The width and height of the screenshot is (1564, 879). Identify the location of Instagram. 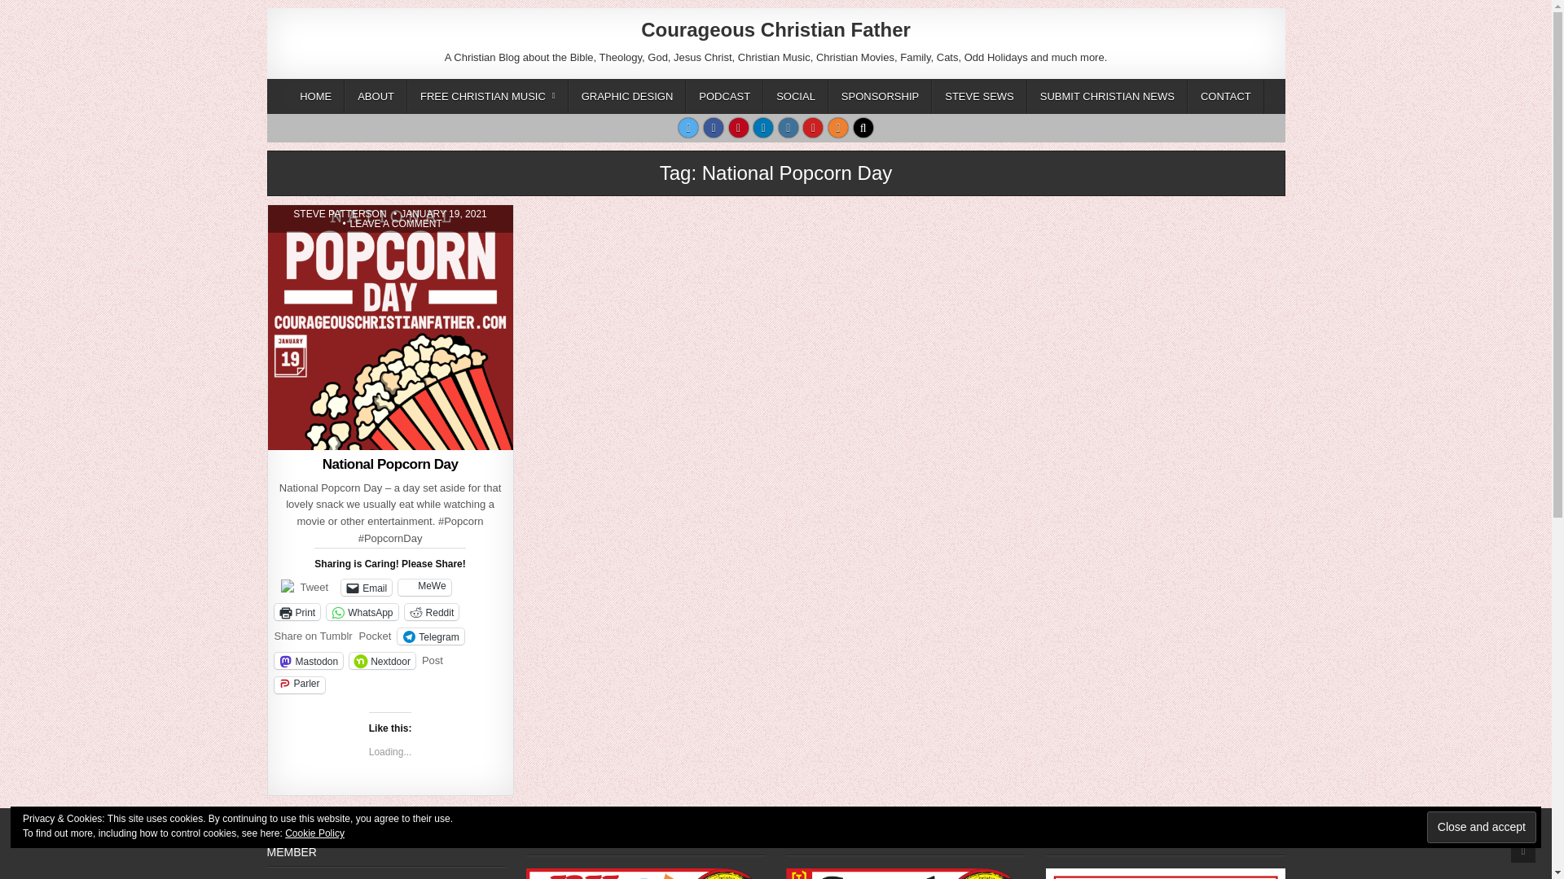
(789, 127).